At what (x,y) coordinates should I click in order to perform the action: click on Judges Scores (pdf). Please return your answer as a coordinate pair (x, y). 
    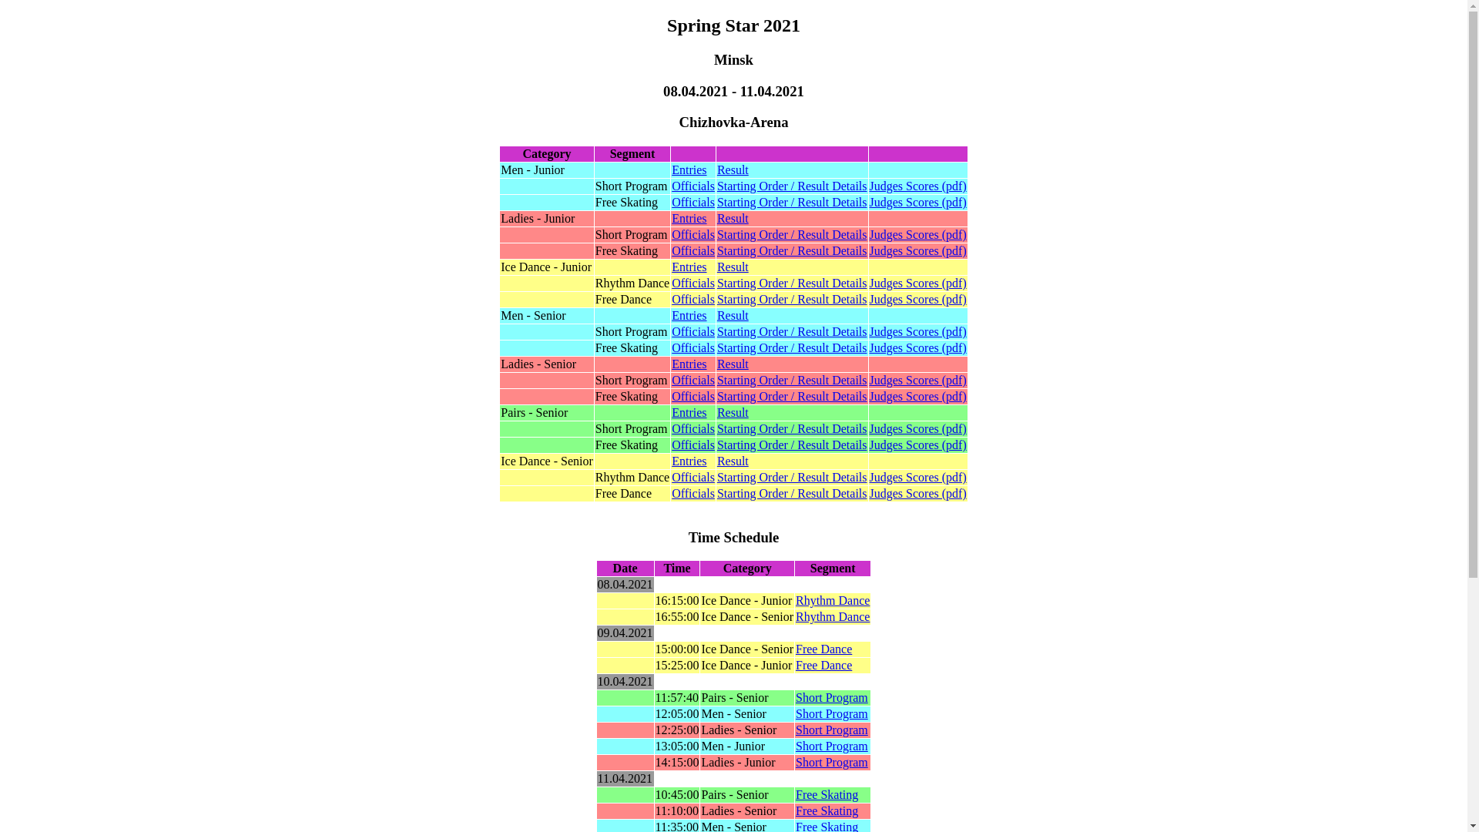
    Looking at the image, I should click on (918, 186).